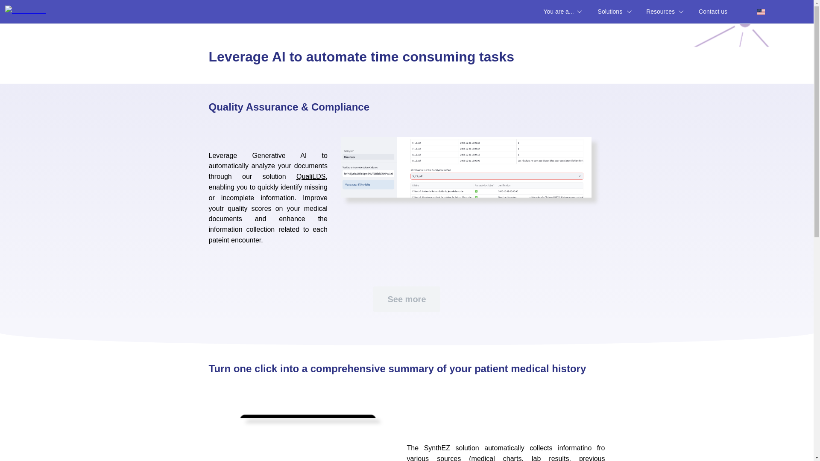 This screenshot has height=461, width=820. What do you see at coordinates (226, 299) in the screenshot?
I see `SynthEZ` at bounding box center [226, 299].